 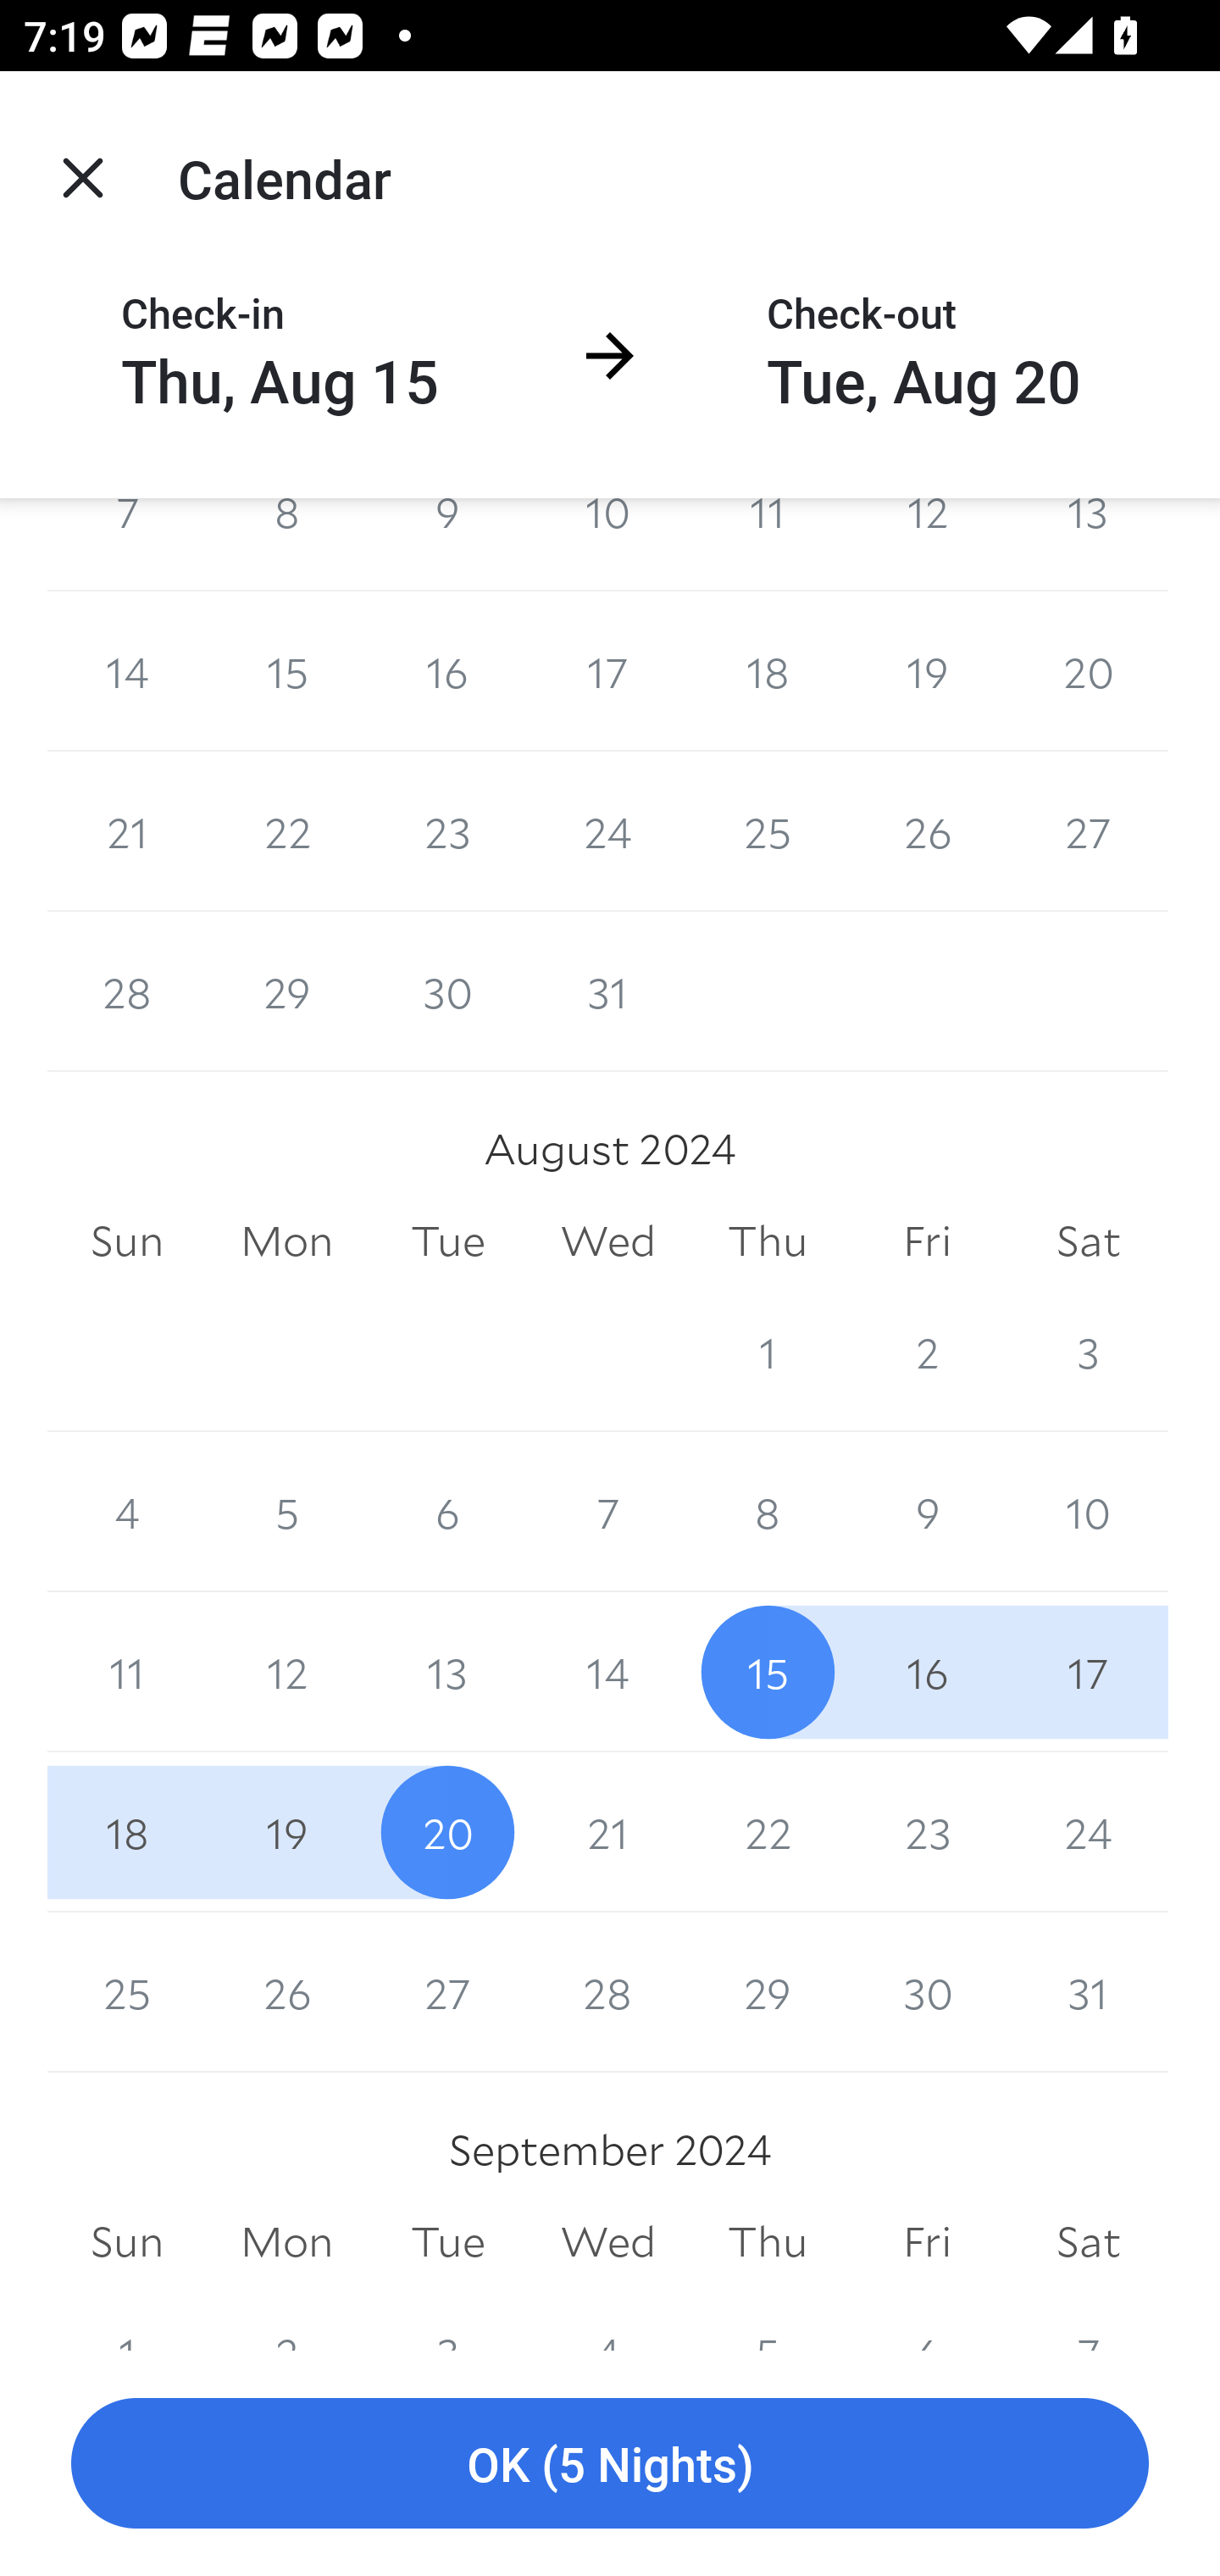 I want to click on 7 7 August 2024, so click(x=608, y=1512).